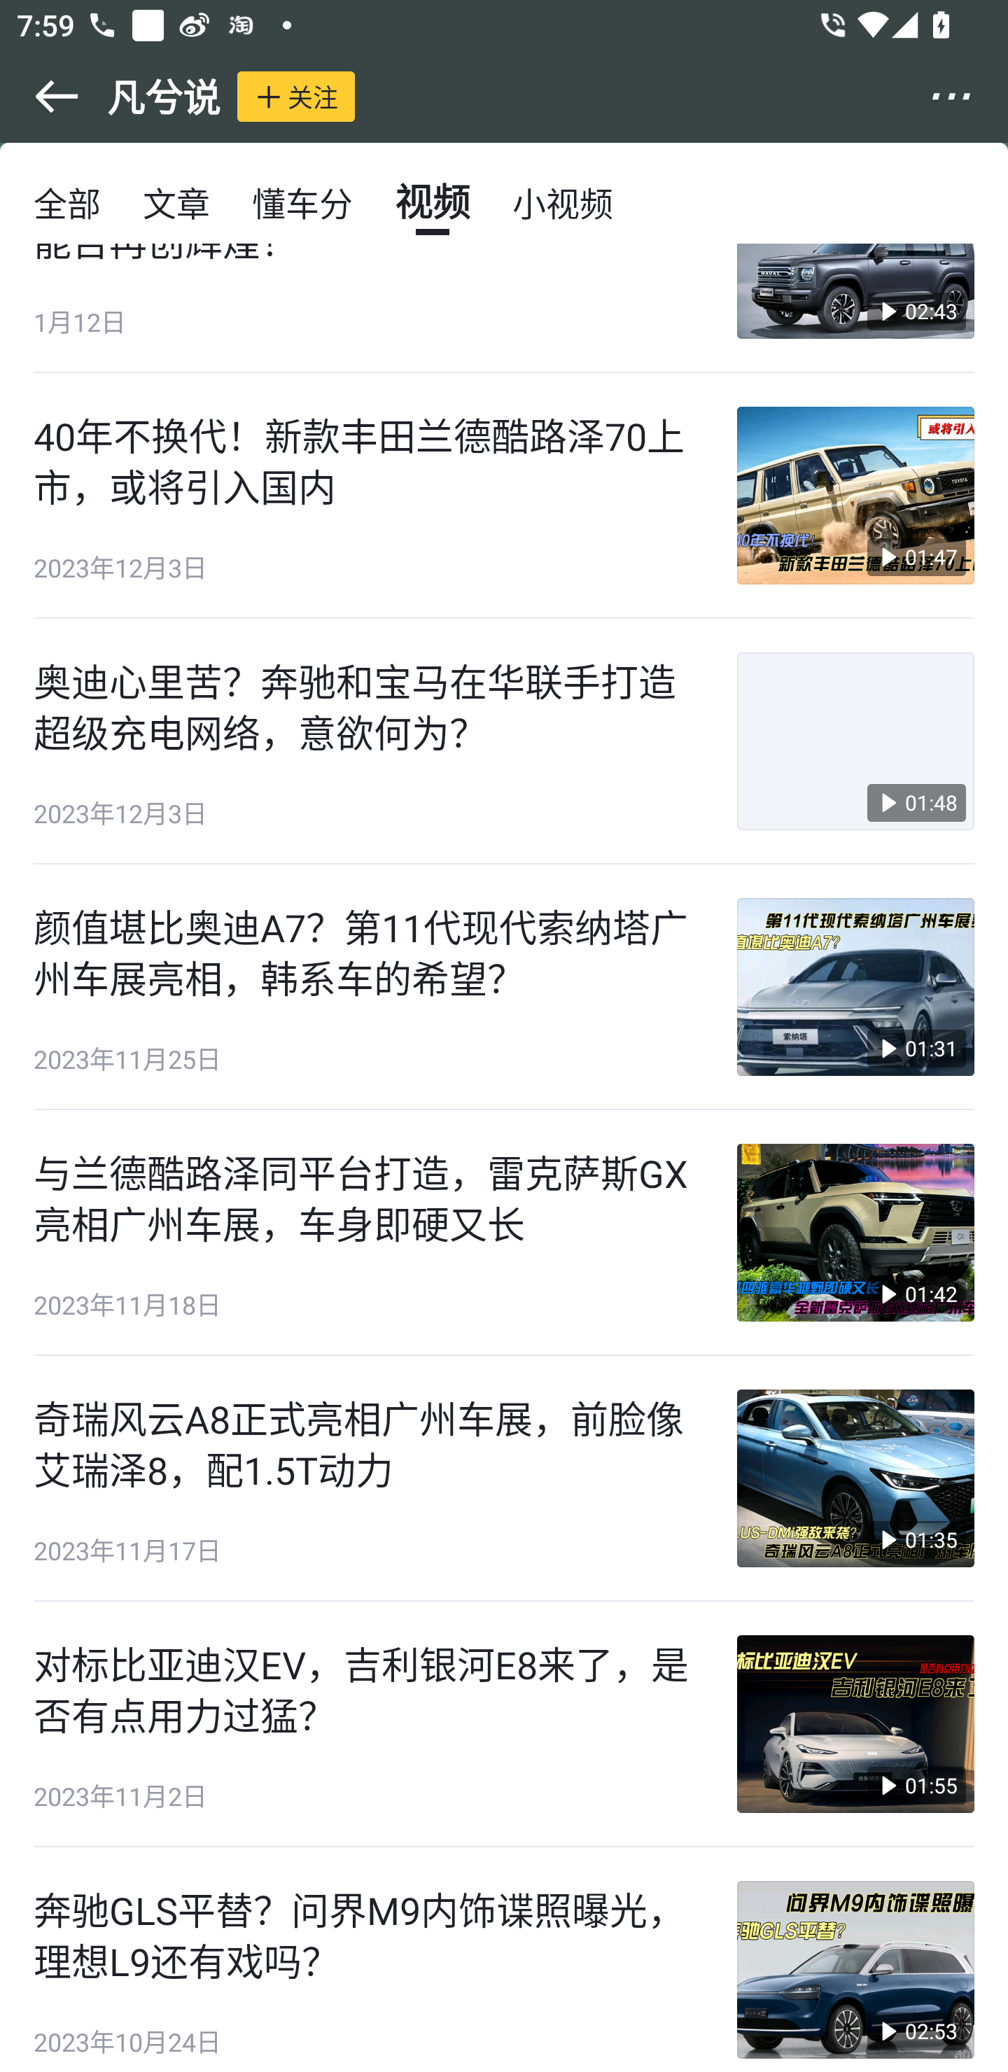 Image resolution: width=1008 pixels, height=2072 pixels. Describe the element at coordinates (504, 1960) in the screenshot. I see `奔驰GLS平替？问界M9内饰谍照曝光，理想L9还有戏吗？ 2023年10月24日  02:53` at that location.